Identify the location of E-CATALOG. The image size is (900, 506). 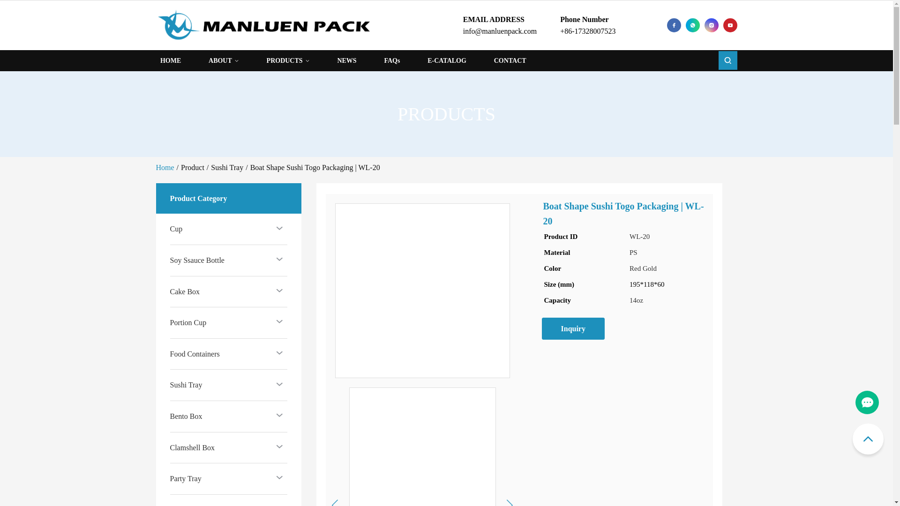
(447, 60).